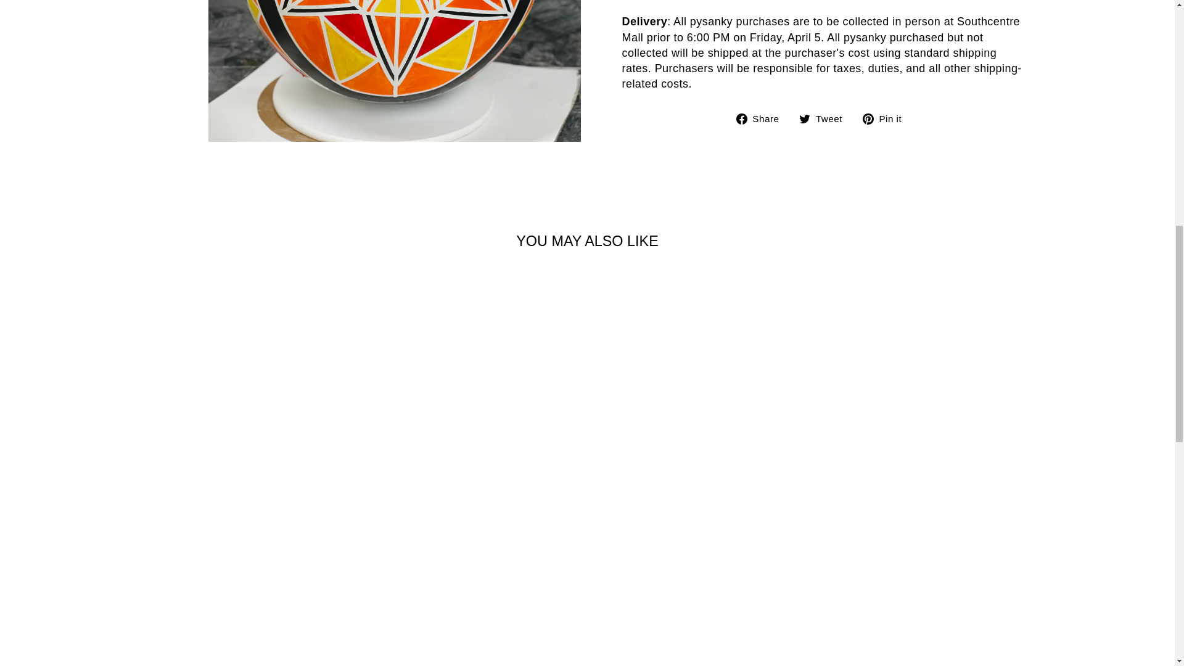 The height and width of the screenshot is (666, 1184). I want to click on Tweet on Twitter, so click(825, 118).